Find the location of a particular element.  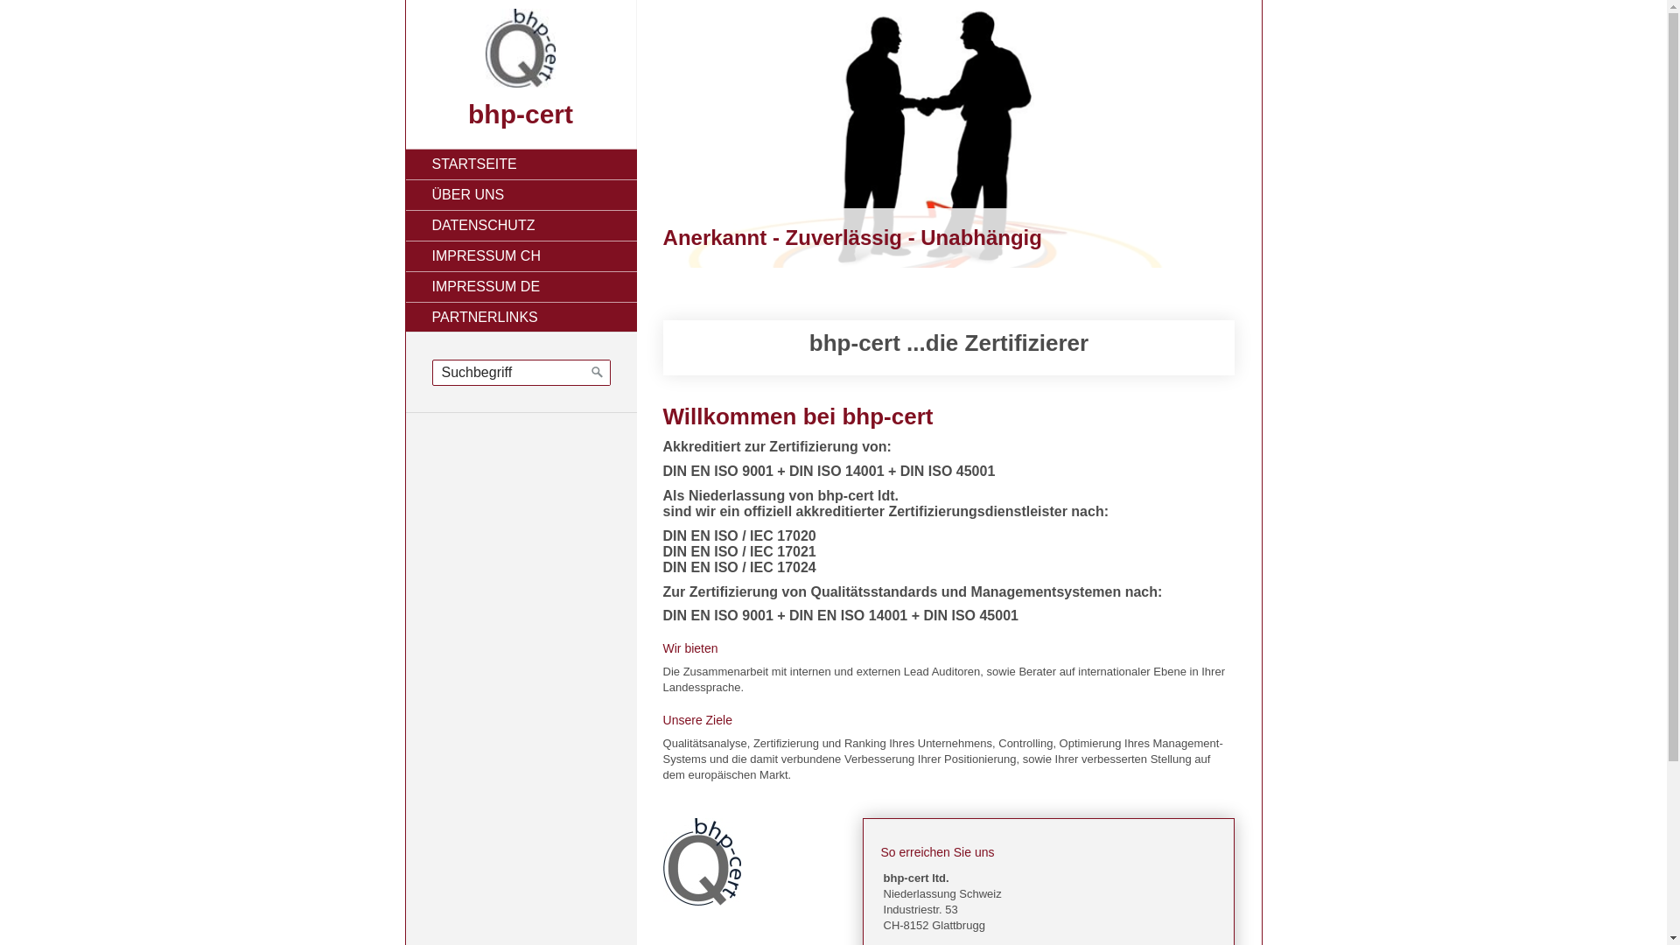

IMPRESSUM CH is located at coordinates (521, 255).